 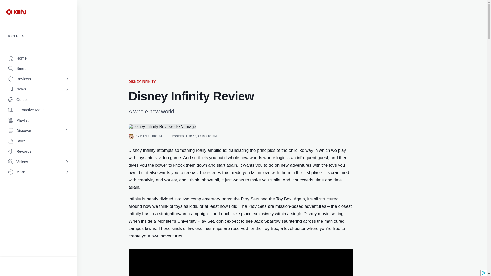 I want to click on Playlist, so click(x=38, y=121).